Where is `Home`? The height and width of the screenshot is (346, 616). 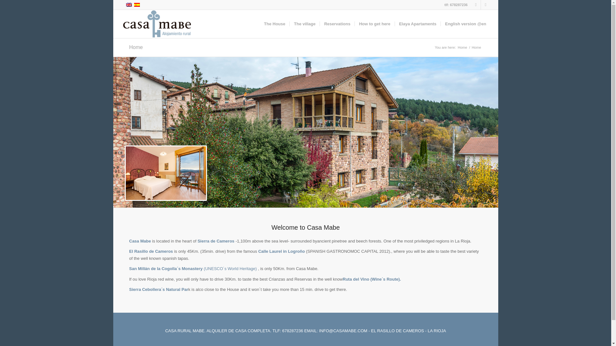
Home is located at coordinates (136, 47).